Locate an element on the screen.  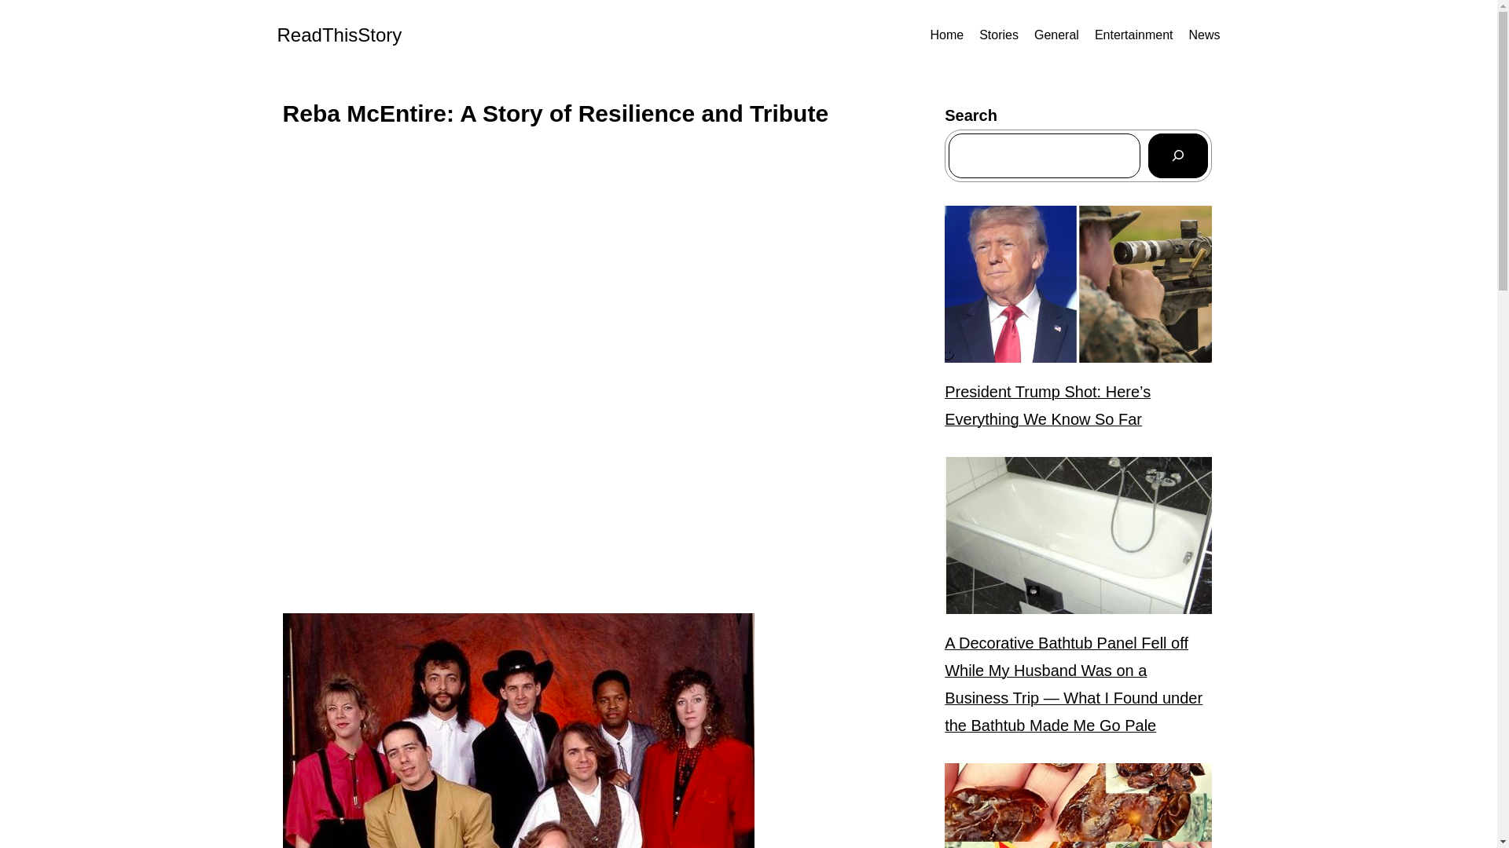
General is located at coordinates (1056, 35).